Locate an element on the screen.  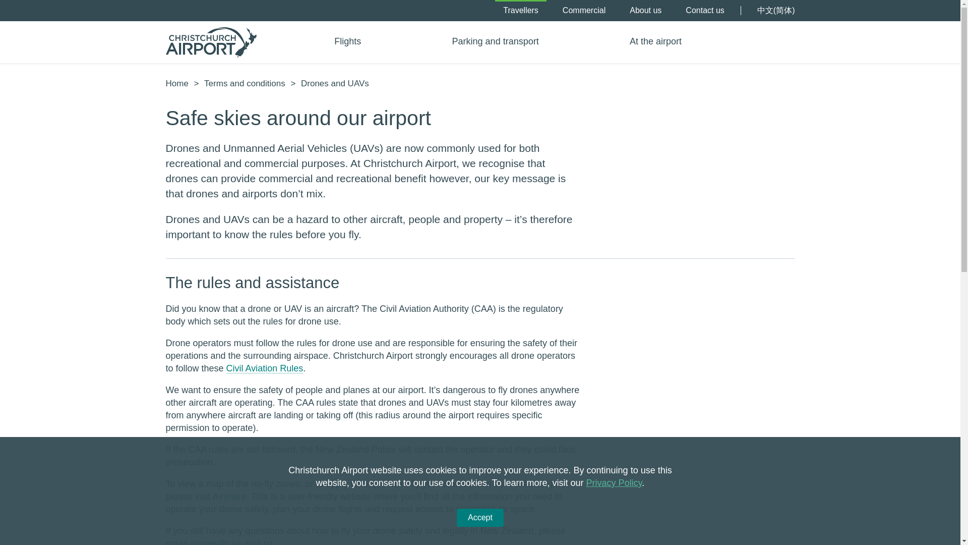
Travellers is located at coordinates (520, 11).